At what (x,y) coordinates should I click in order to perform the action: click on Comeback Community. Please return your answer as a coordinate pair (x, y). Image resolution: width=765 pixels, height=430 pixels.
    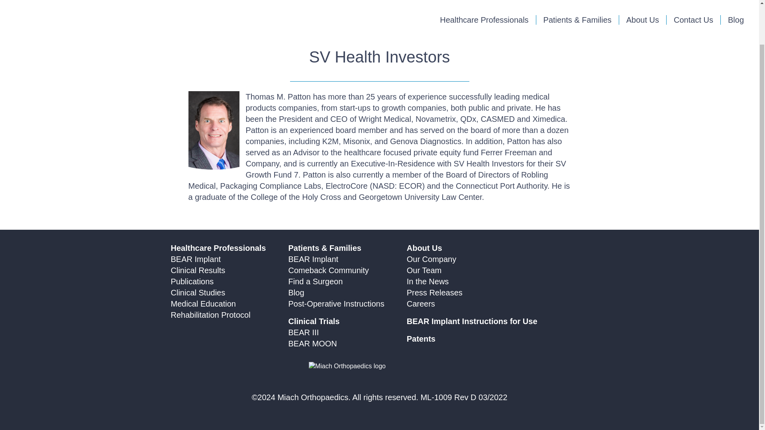
    Looking at the image, I should click on (328, 270).